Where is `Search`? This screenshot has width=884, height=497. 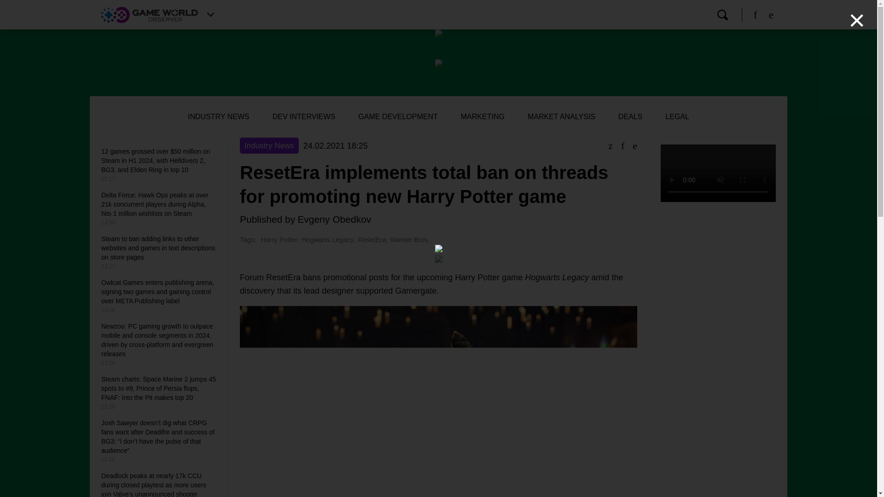
Search is located at coordinates (722, 15).